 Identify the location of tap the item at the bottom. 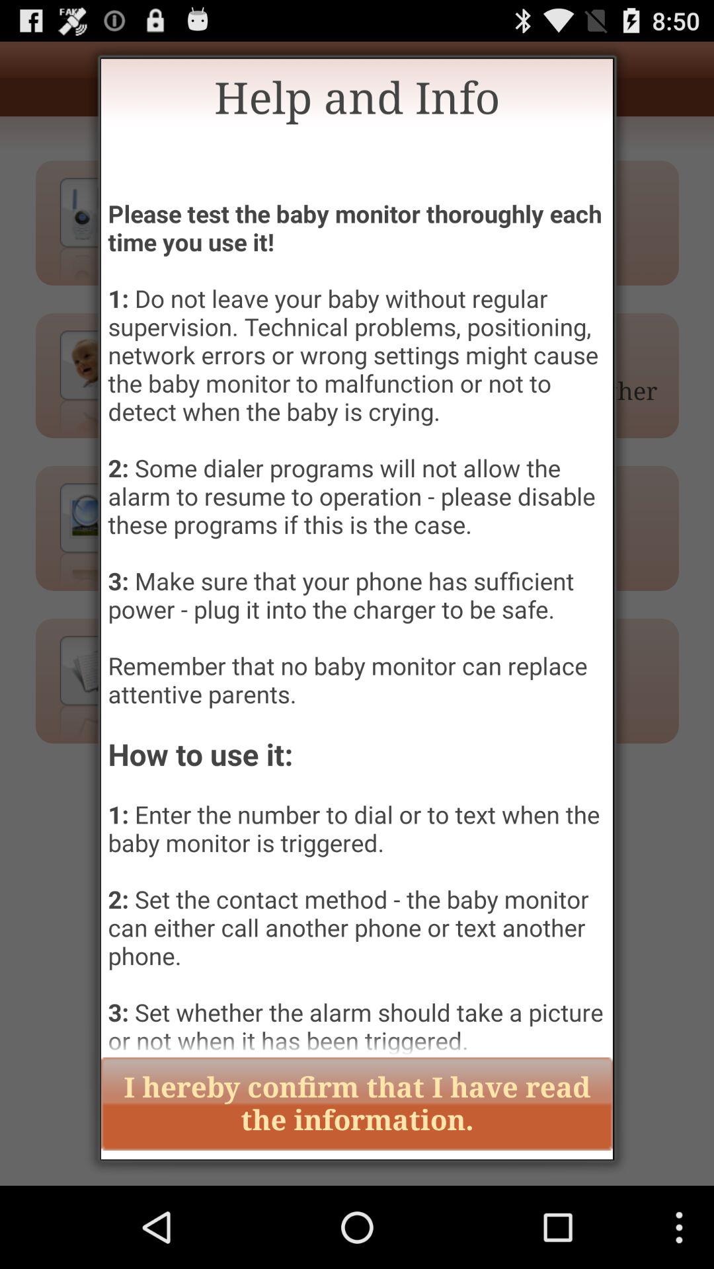
(357, 1104).